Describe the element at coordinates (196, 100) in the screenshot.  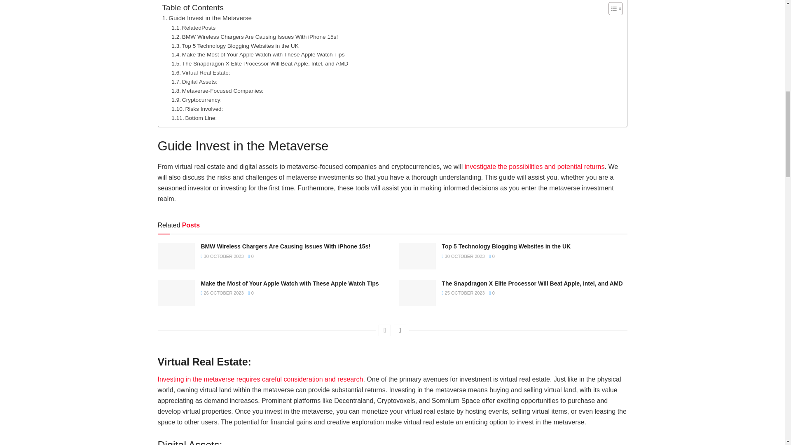
I see `Cryptocurrency:` at that location.